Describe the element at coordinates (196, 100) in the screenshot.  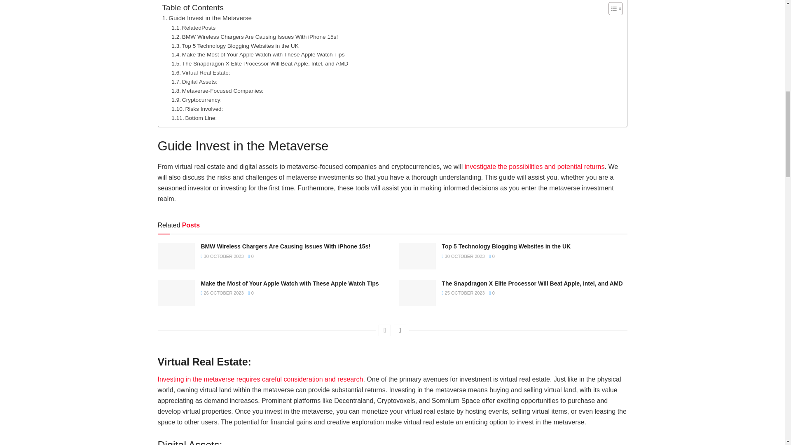
I see `Cryptocurrency:` at that location.